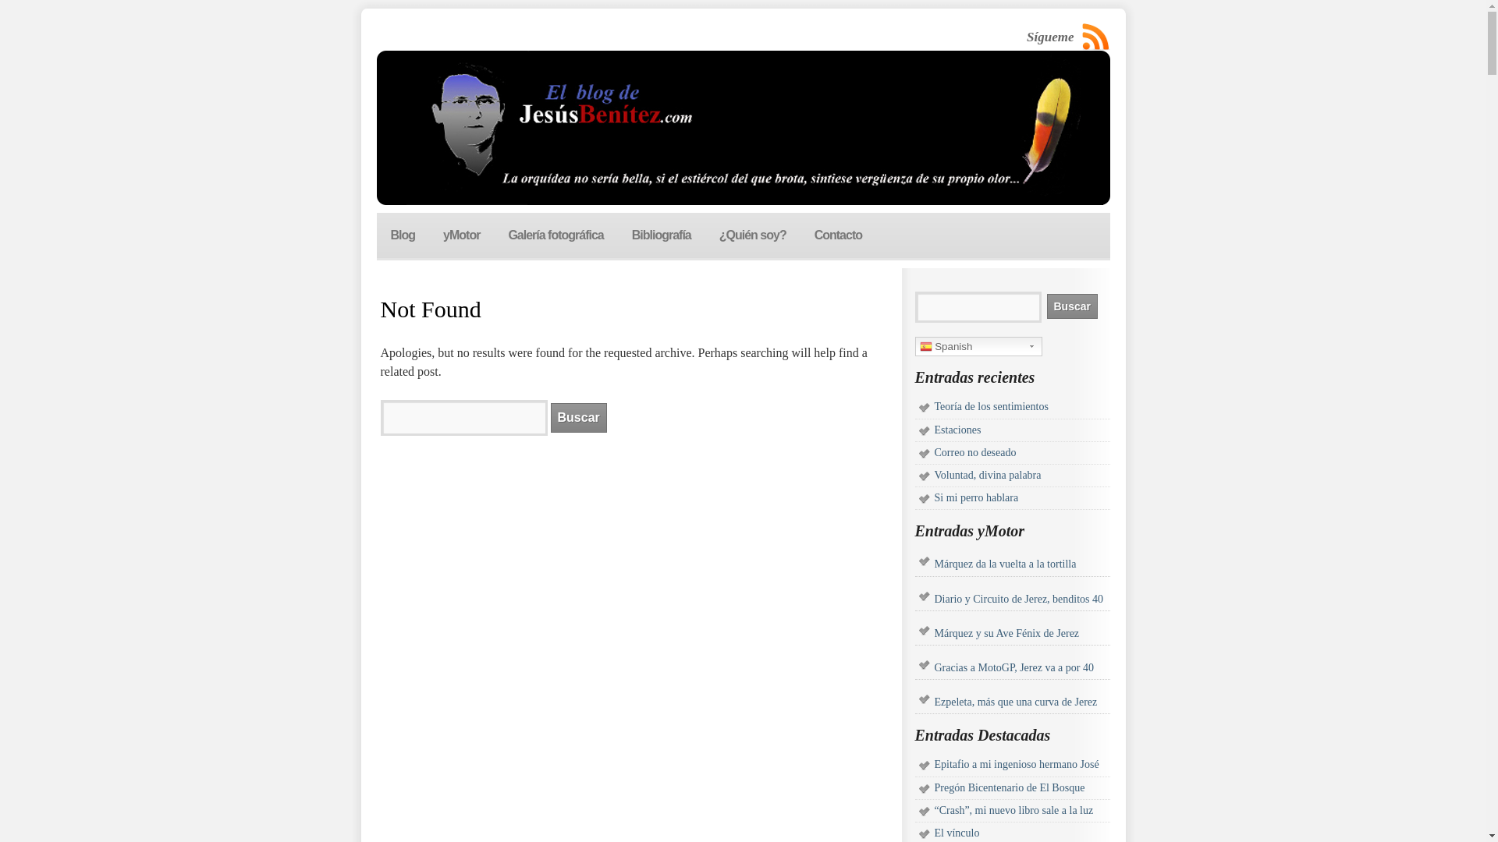 The image size is (1498, 842). I want to click on yMotor, so click(461, 235).